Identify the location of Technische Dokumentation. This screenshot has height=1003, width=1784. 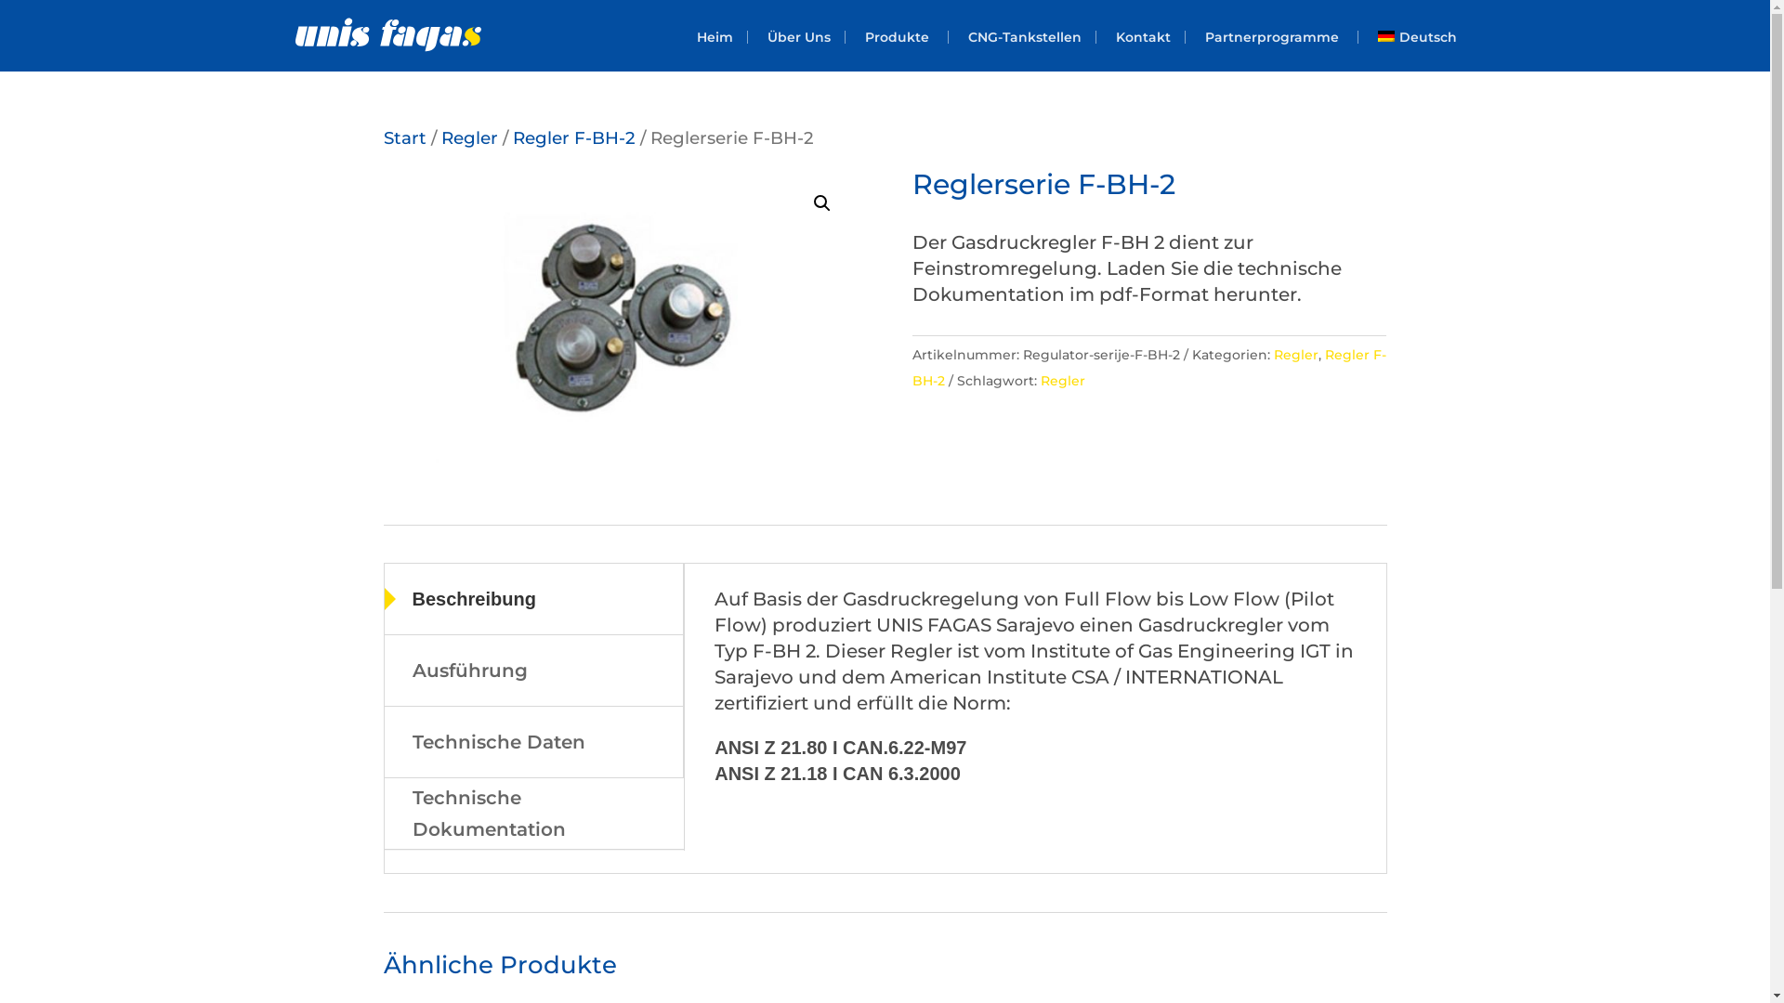
(534, 814).